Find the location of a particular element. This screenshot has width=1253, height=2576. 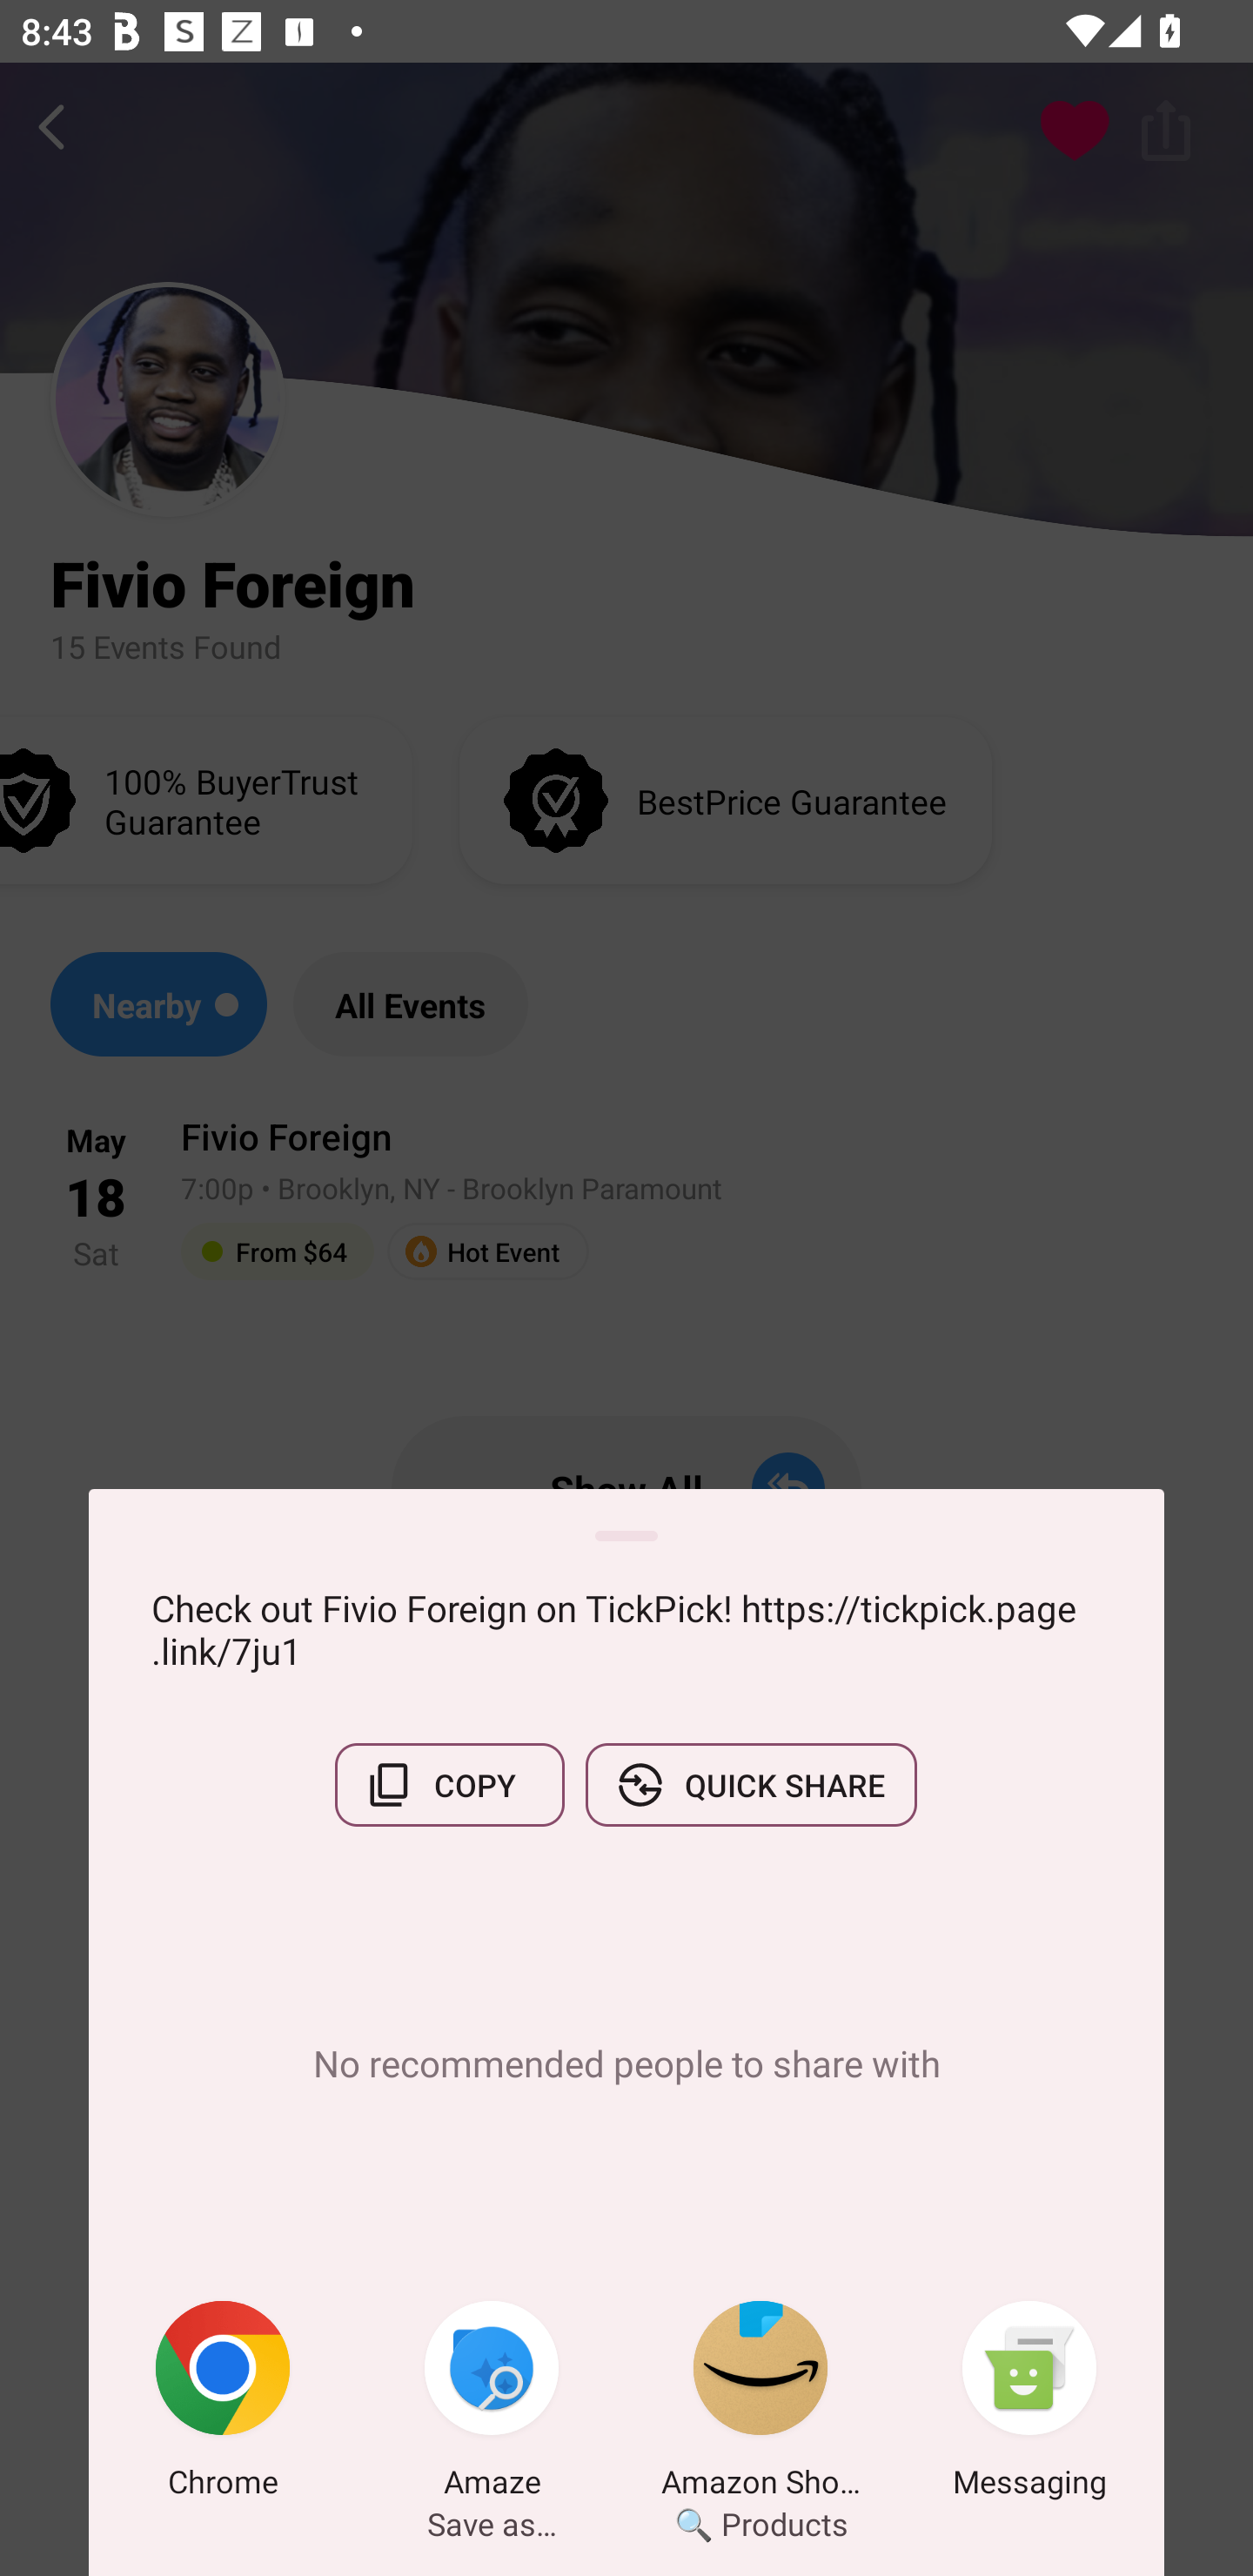

COPY is located at coordinates (449, 1785).